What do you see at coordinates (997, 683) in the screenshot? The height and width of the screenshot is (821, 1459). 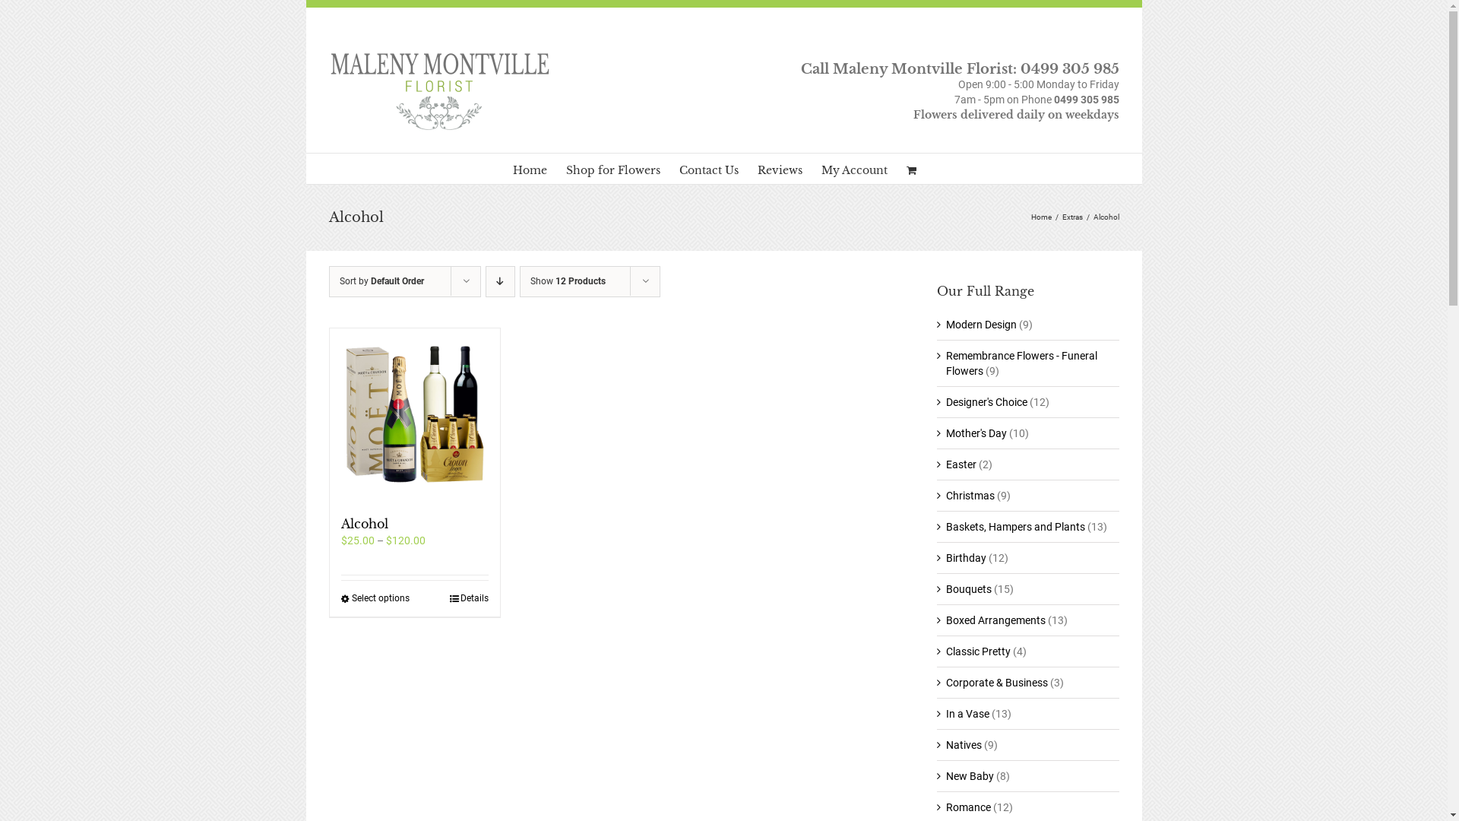 I see `Corporate & Business` at bounding box center [997, 683].